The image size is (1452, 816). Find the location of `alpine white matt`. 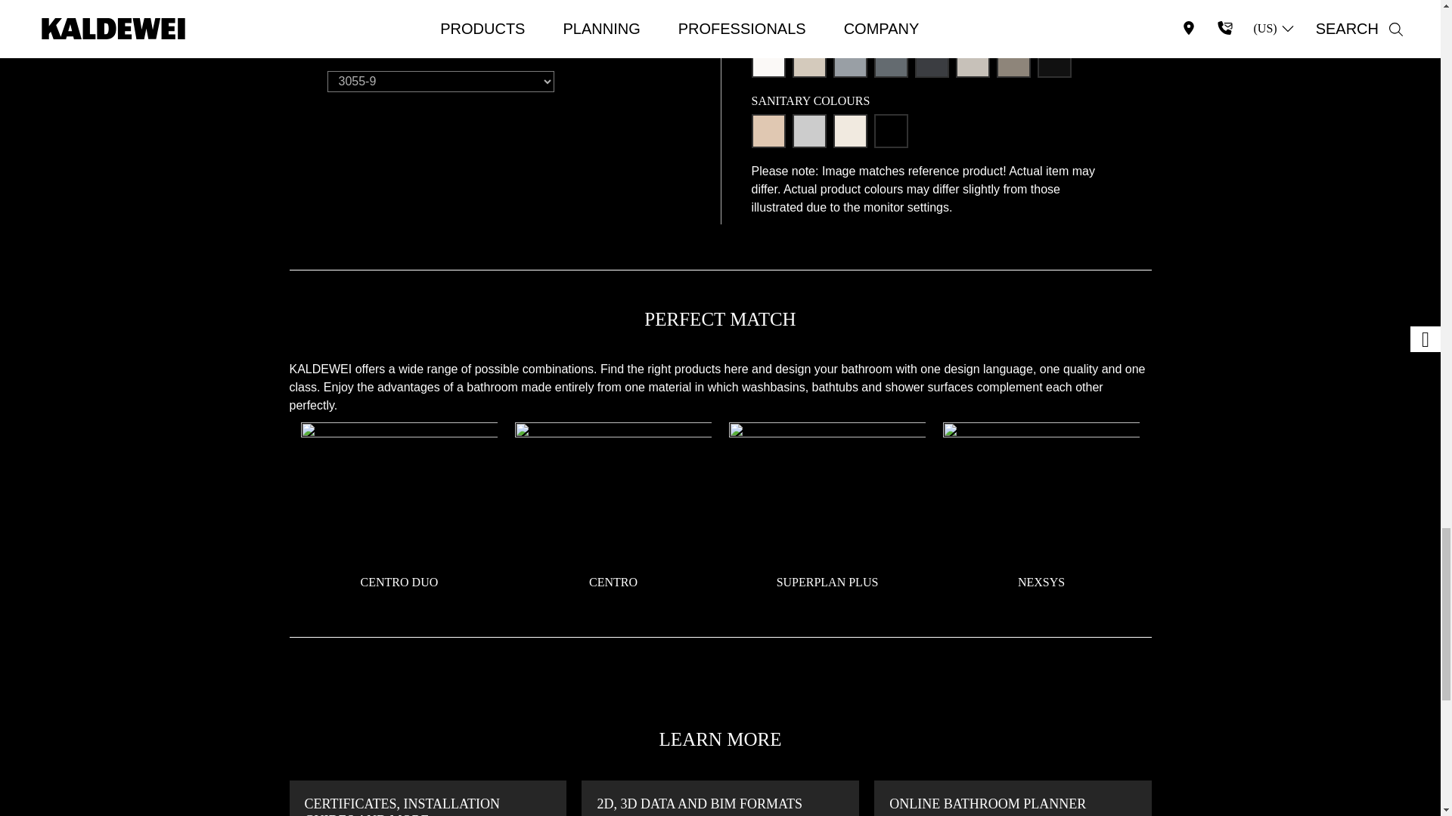

alpine white matt is located at coordinates (768, 60).